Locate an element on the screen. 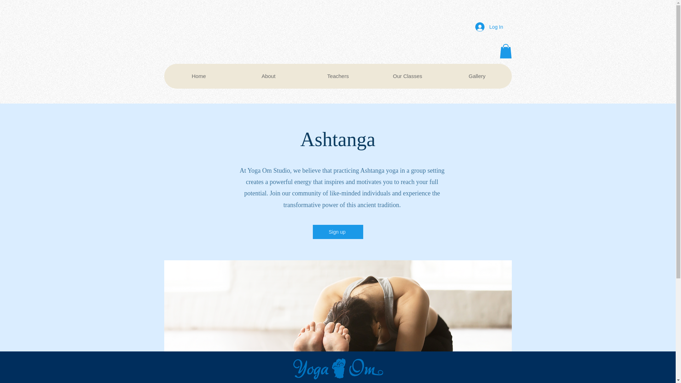 This screenshot has width=681, height=383. Our Classes is located at coordinates (407, 76).